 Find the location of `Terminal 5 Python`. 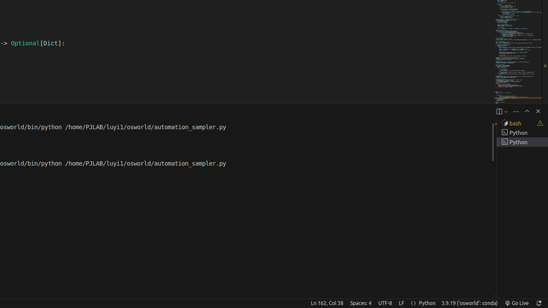

Terminal 5 Python is located at coordinates (522, 142).